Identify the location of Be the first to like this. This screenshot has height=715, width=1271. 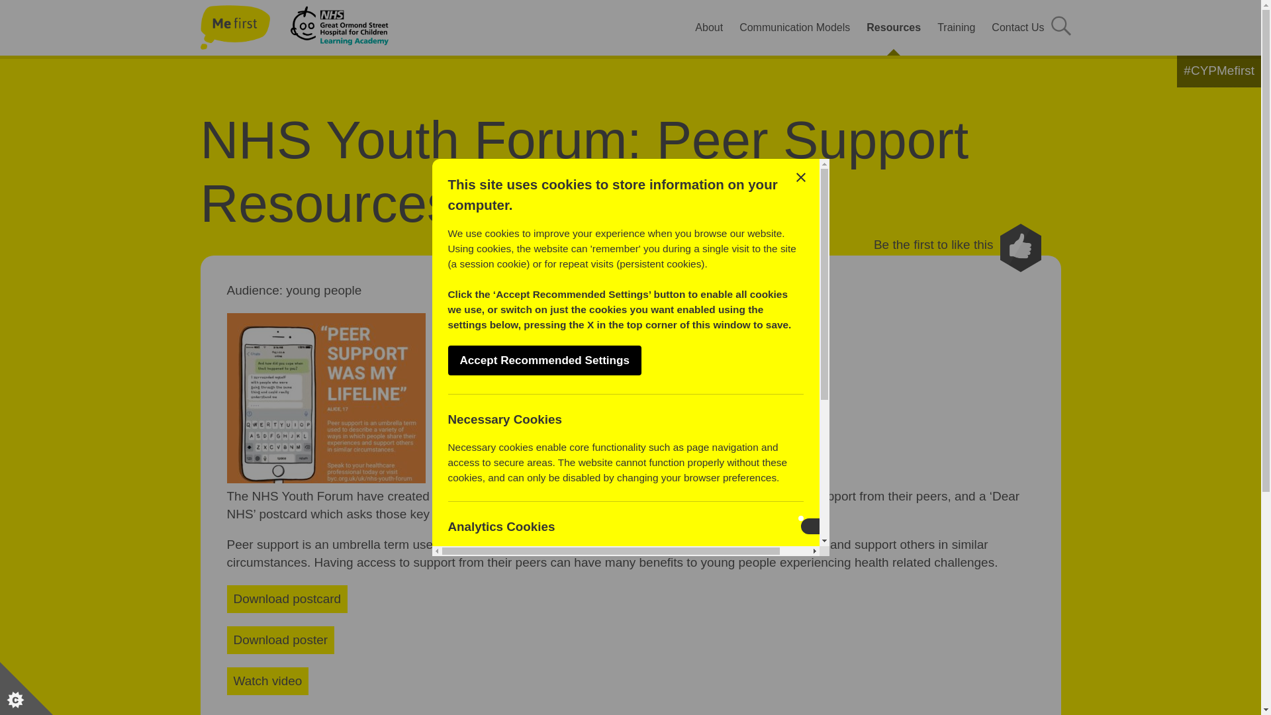
(957, 248).